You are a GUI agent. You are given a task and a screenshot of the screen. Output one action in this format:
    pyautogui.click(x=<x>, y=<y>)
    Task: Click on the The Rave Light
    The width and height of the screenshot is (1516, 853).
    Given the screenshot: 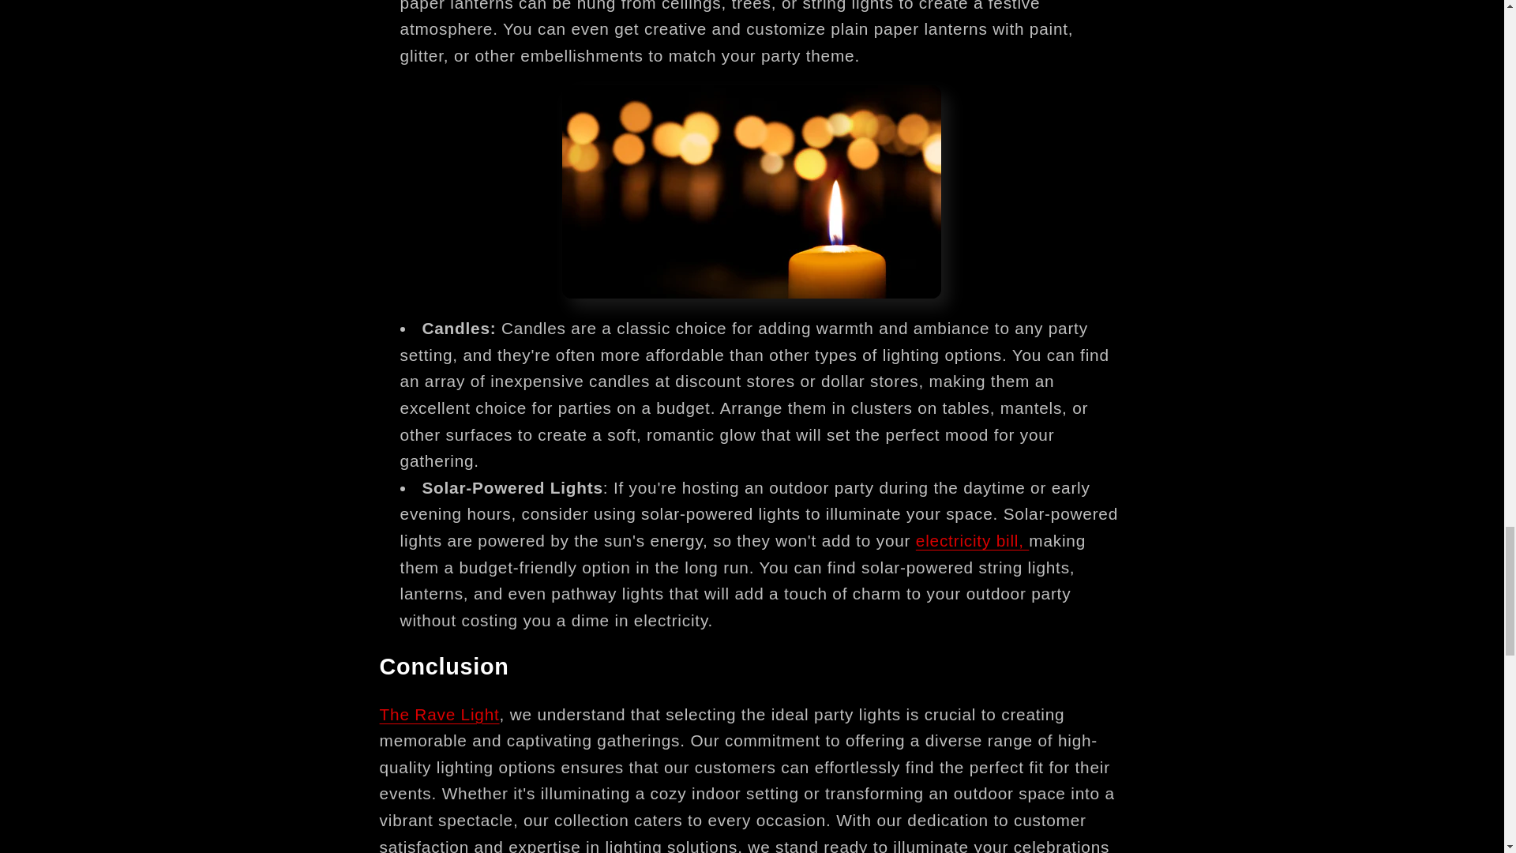 What is the action you would take?
    pyautogui.click(x=440, y=714)
    